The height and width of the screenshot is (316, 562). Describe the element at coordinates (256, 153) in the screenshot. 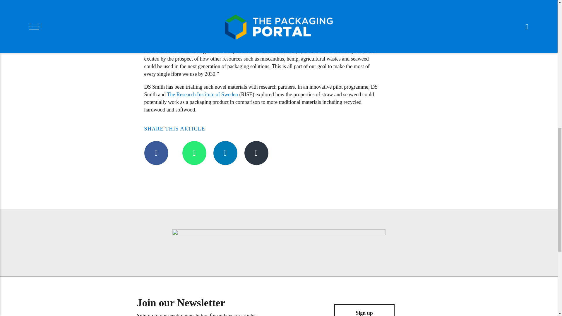

I see `Send link to friend` at that location.